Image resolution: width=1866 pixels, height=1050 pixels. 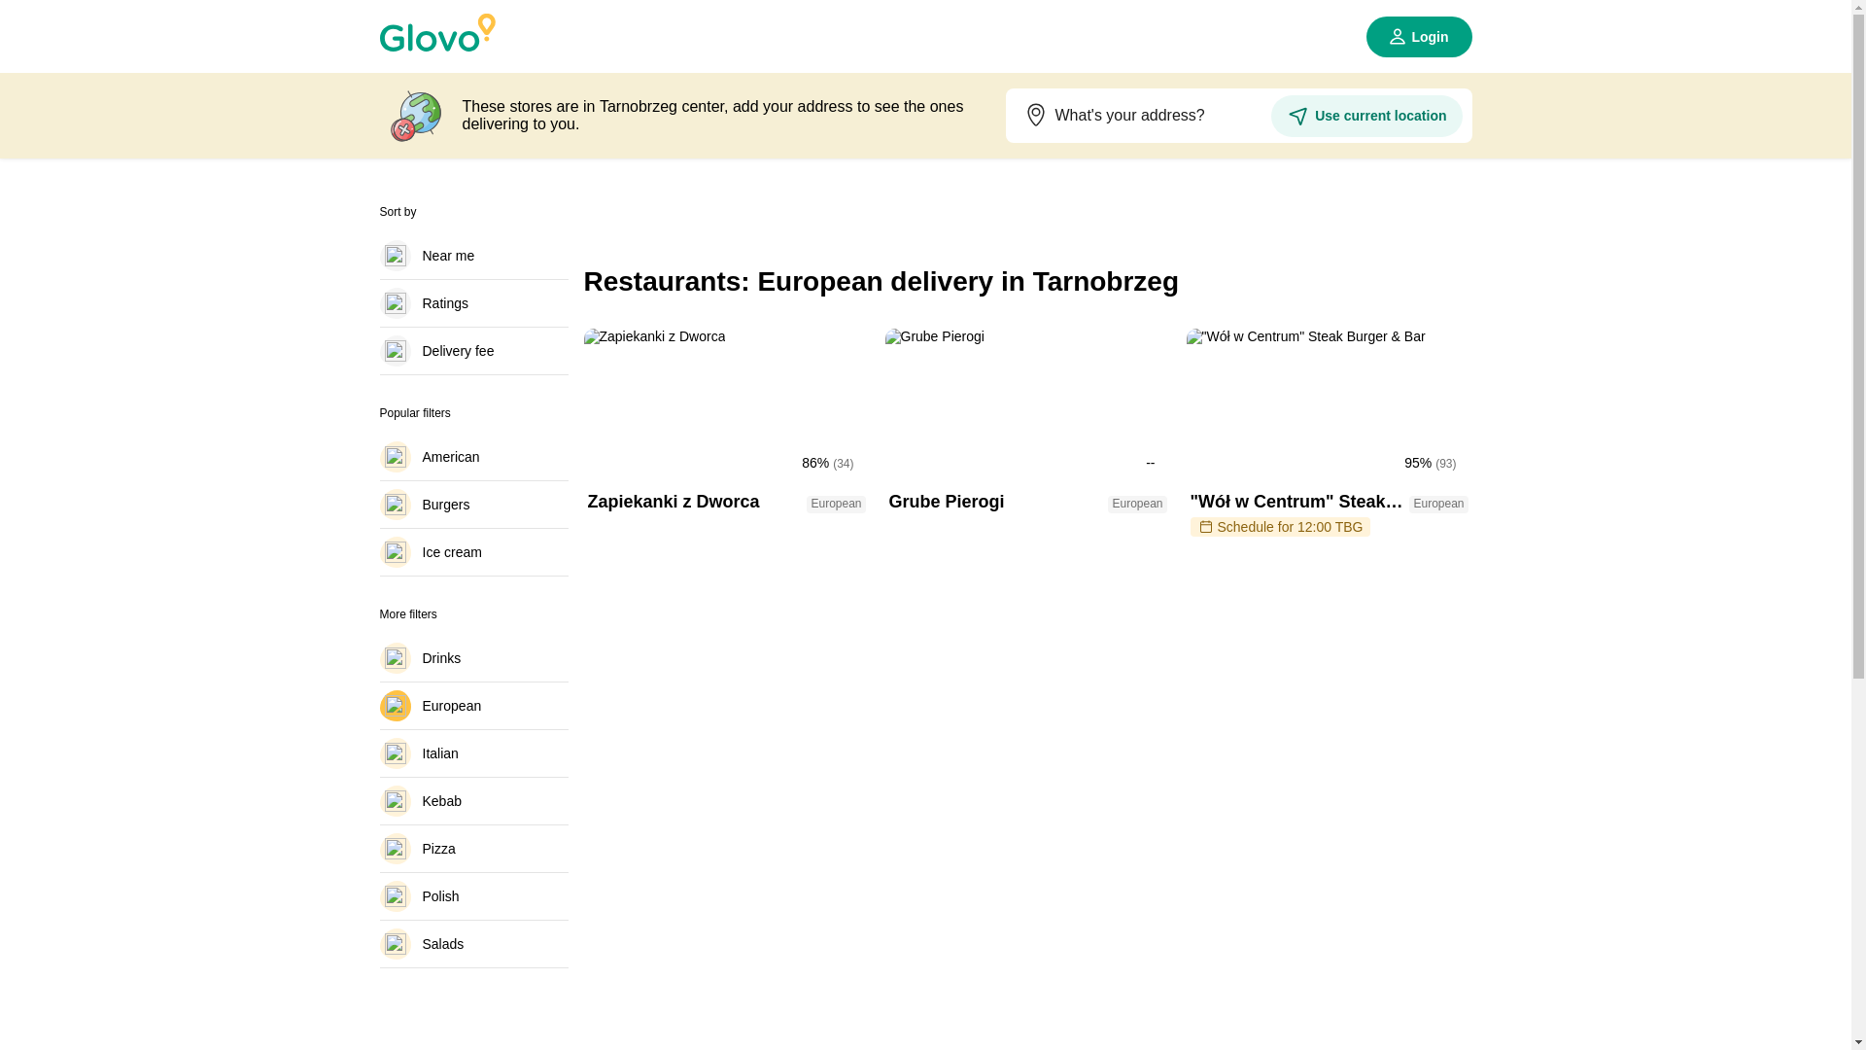 What do you see at coordinates (472, 552) in the screenshot?
I see `Ice cream` at bounding box center [472, 552].